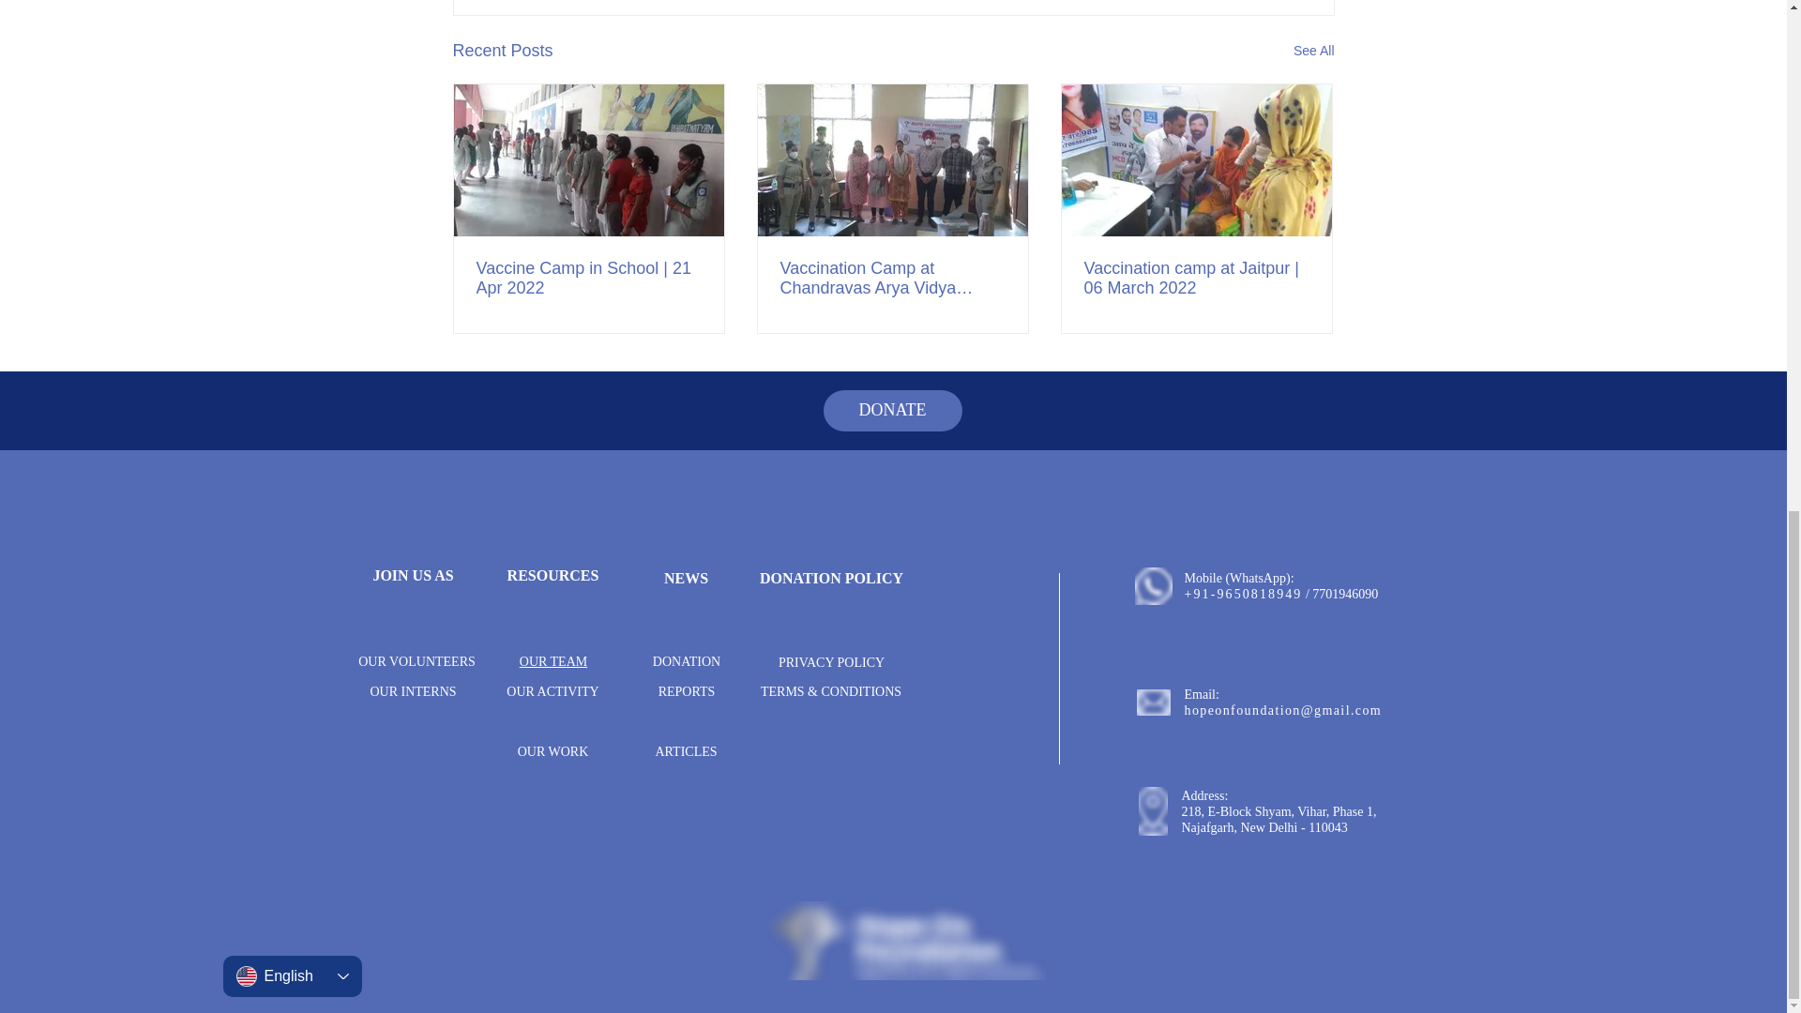  Describe the element at coordinates (416, 660) in the screenshot. I see `OUR VOLUNTEERS` at that location.